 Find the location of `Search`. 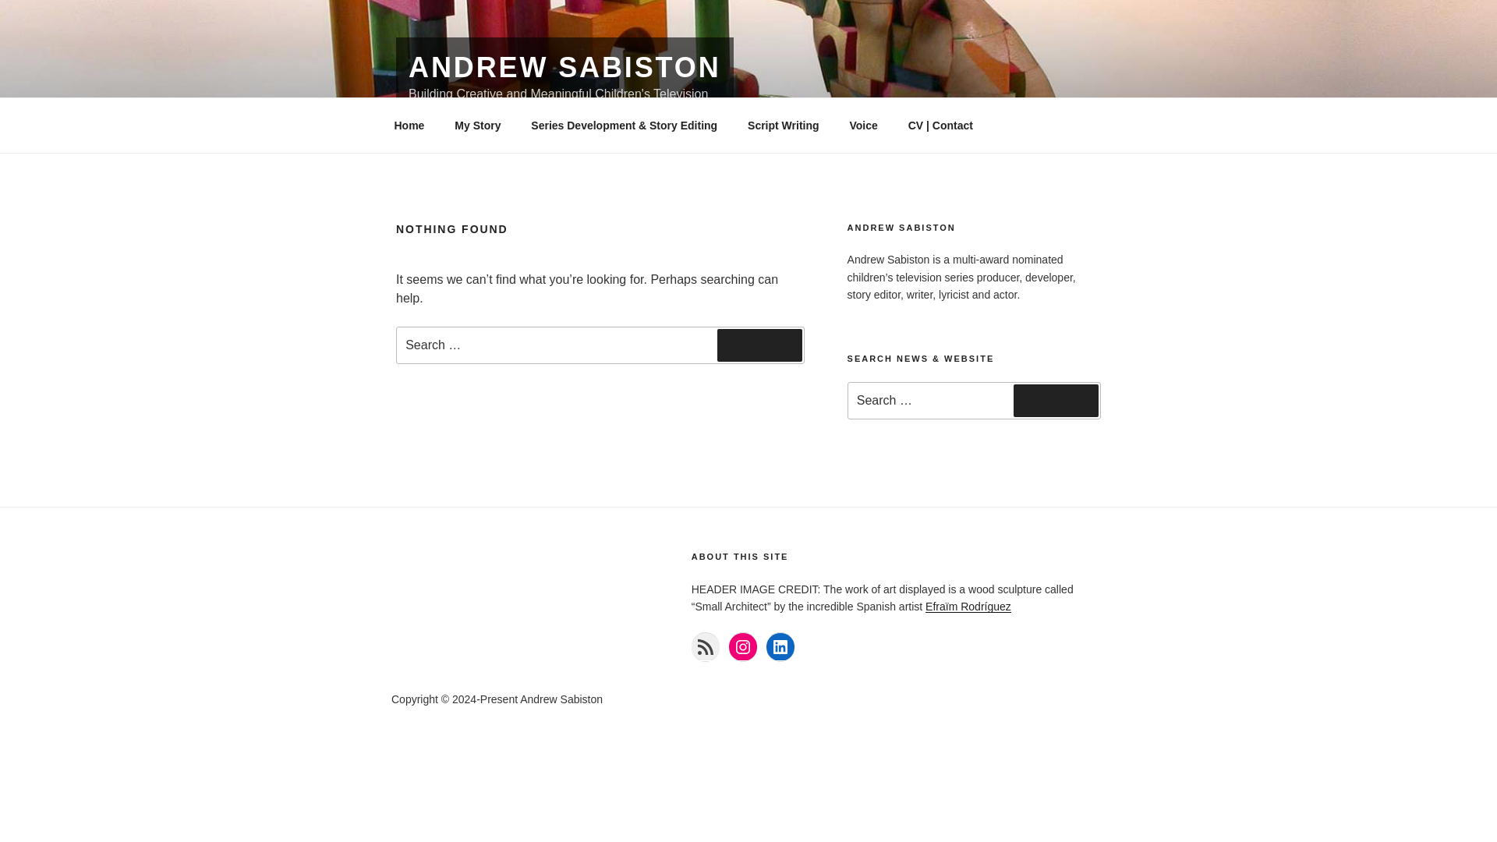

Search is located at coordinates (759, 345).